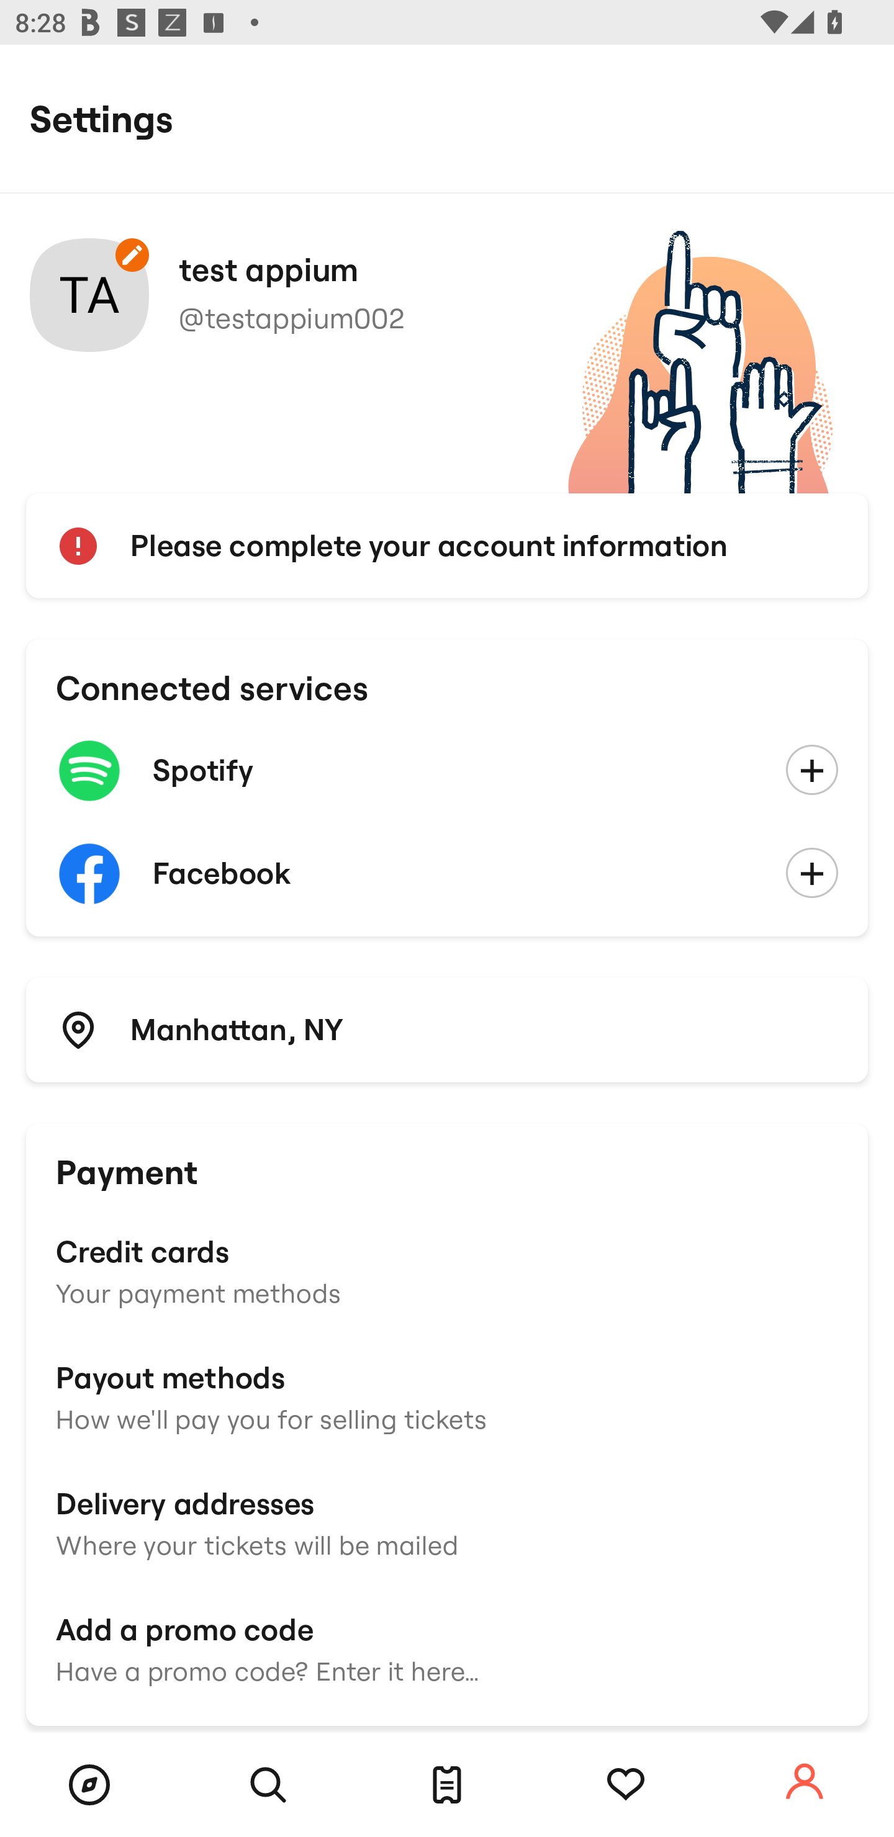  What do you see at coordinates (805, 1782) in the screenshot?
I see `Account` at bounding box center [805, 1782].